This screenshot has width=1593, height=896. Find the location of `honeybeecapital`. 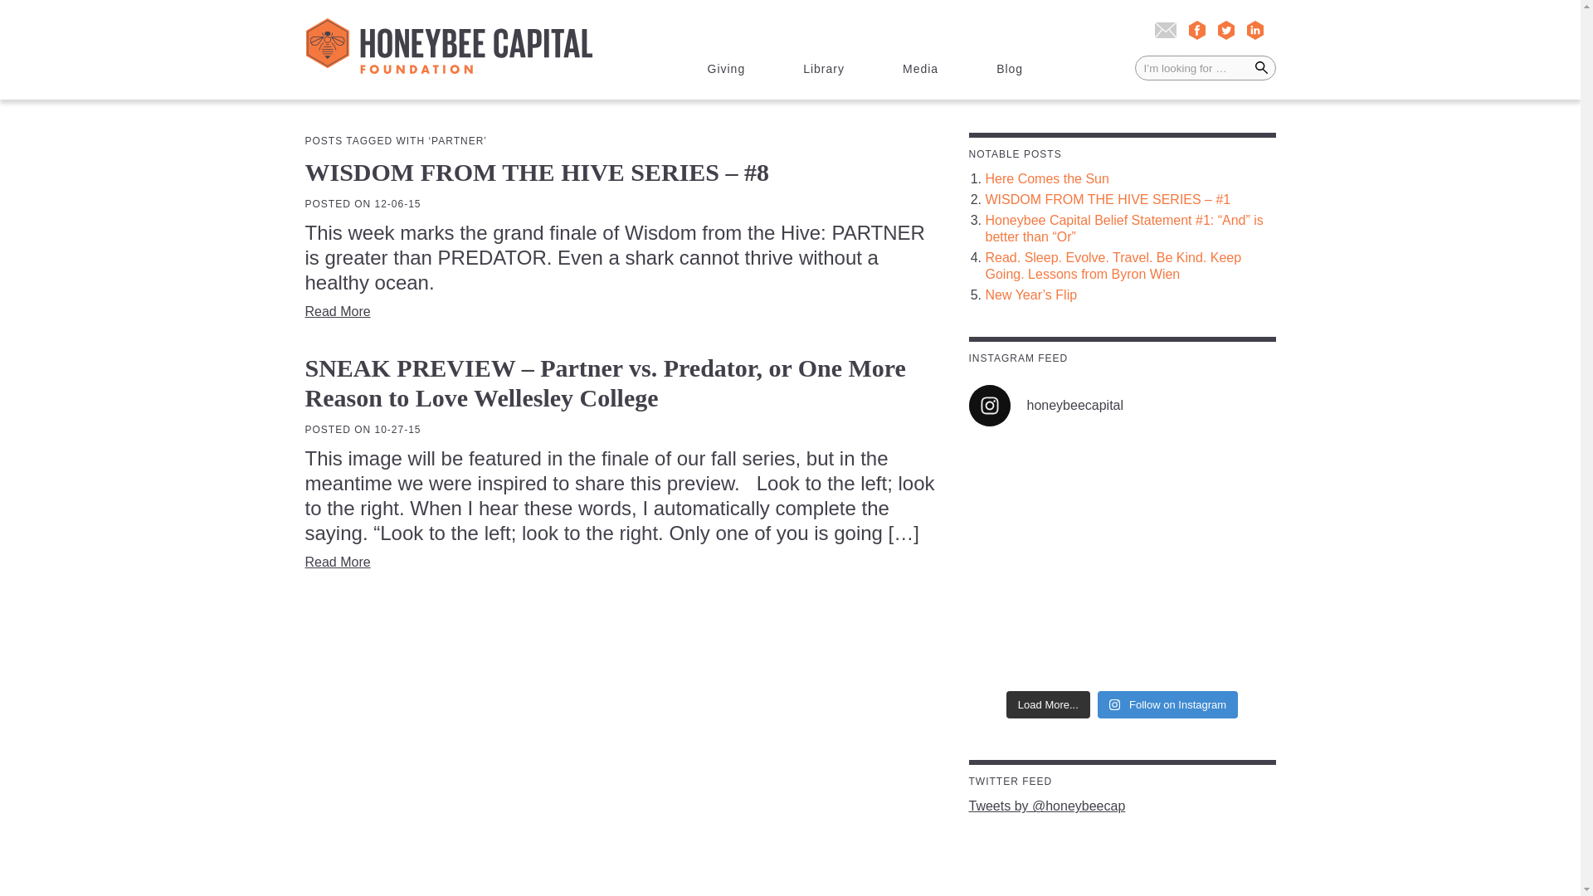

honeybeecapital is located at coordinates (1122, 406).